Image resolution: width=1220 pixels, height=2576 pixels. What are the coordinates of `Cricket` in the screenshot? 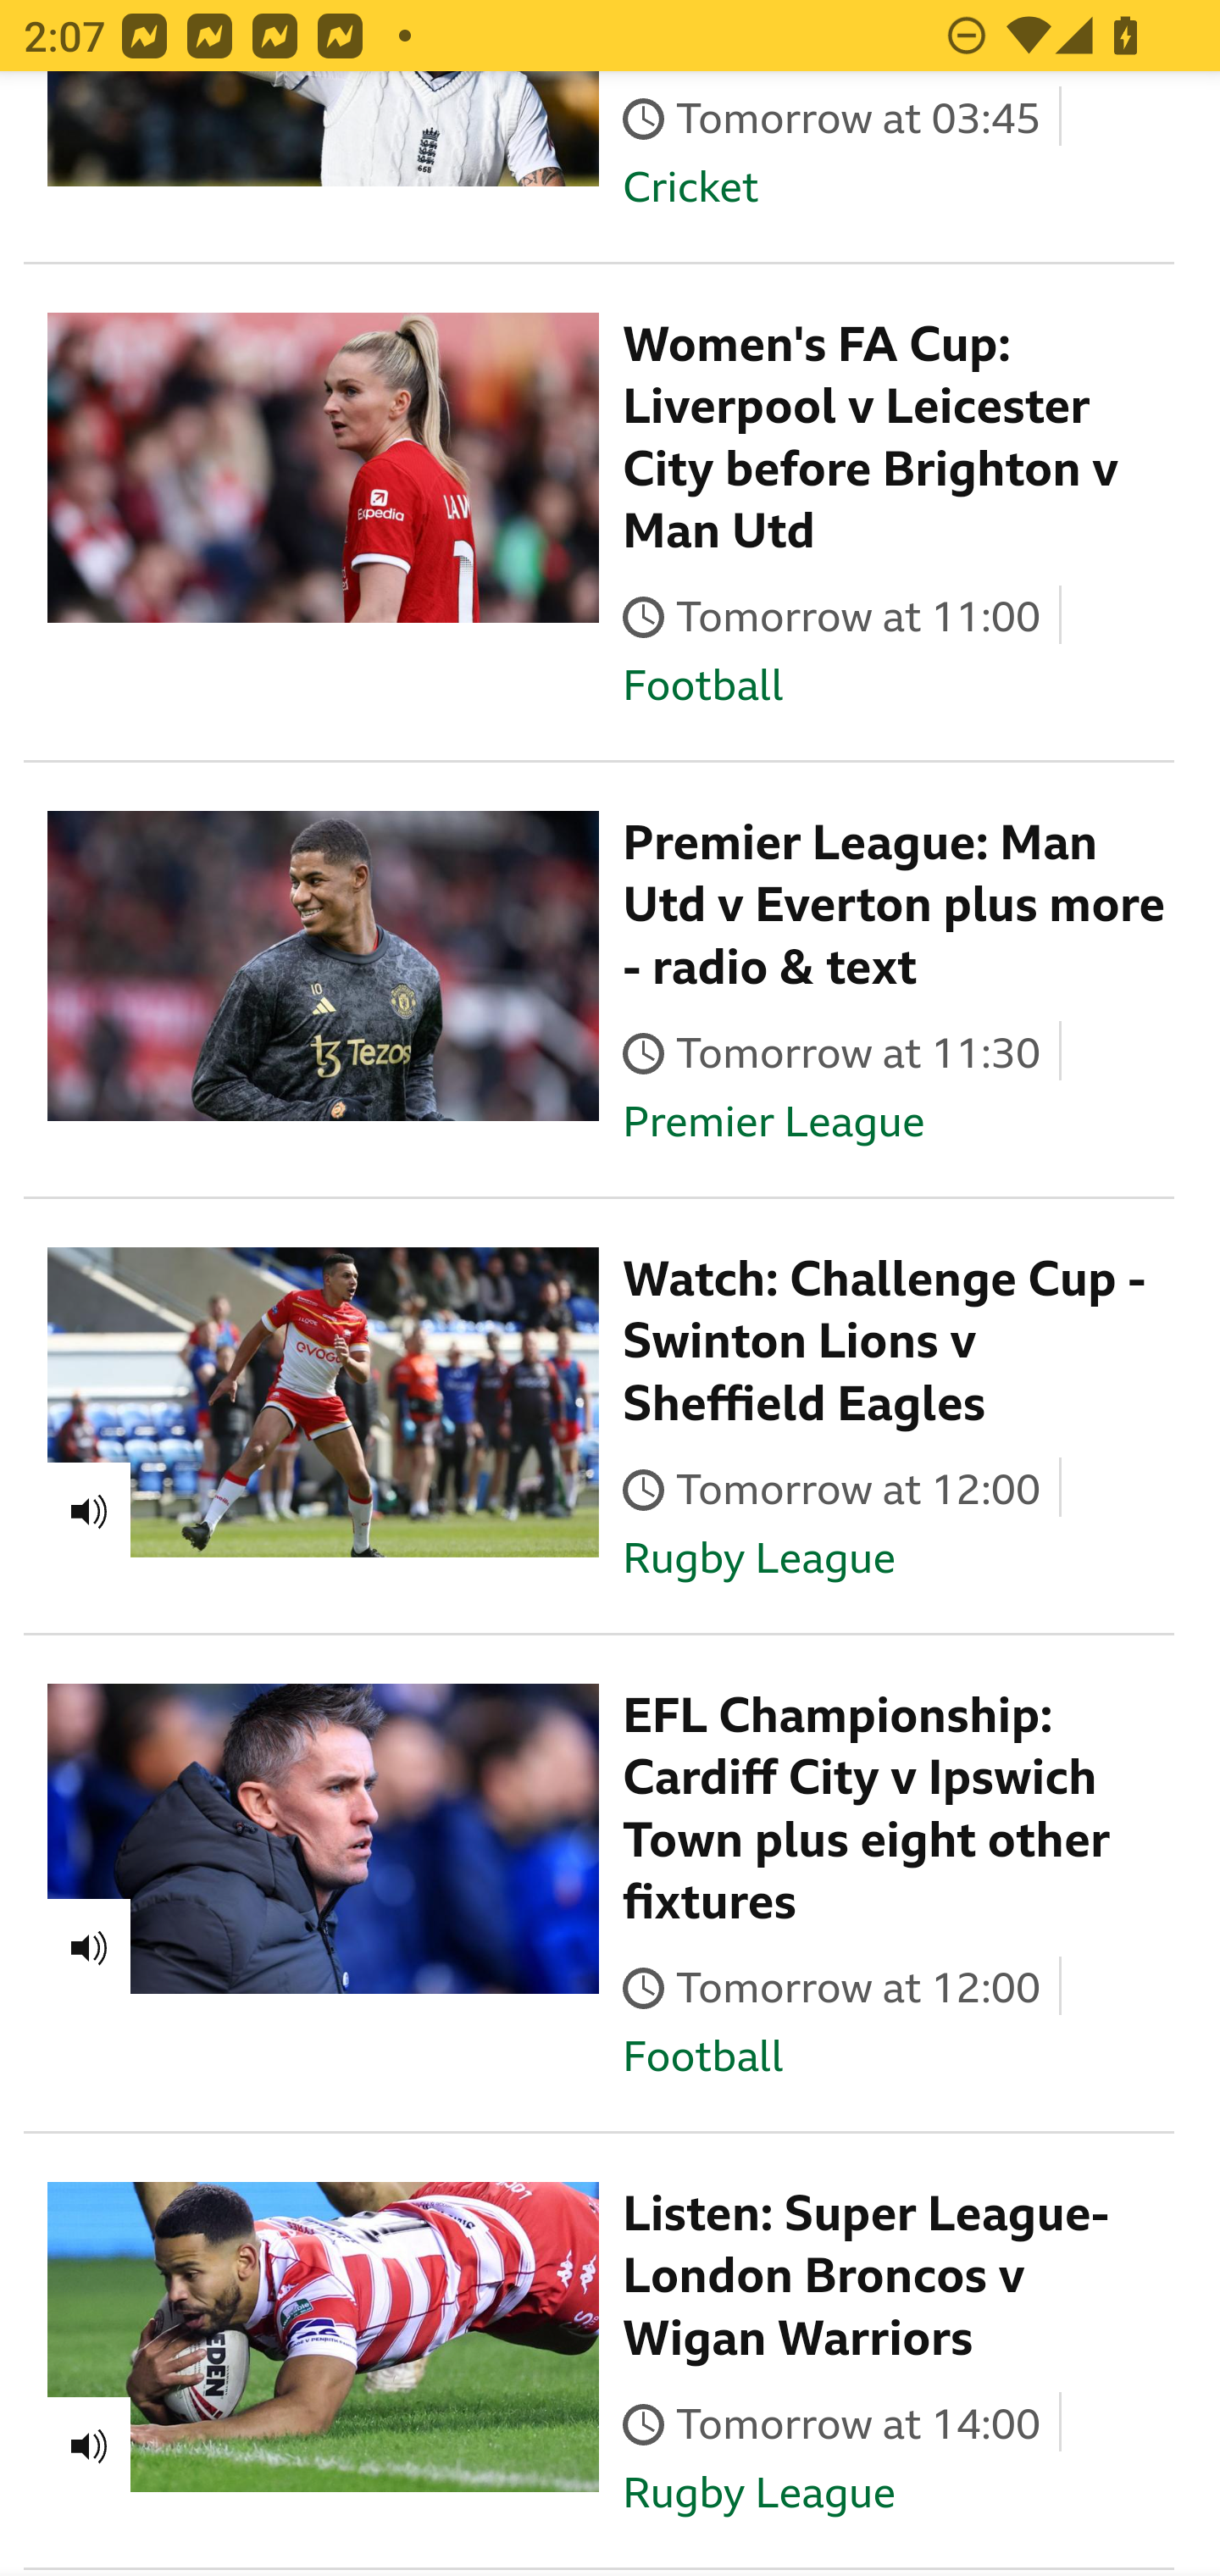 It's located at (690, 189).